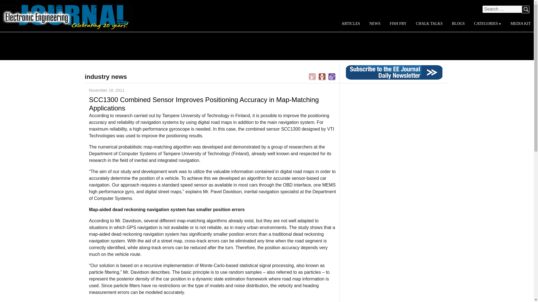 The height and width of the screenshot is (302, 538). Describe the element at coordinates (458, 23) in the screenshot. I see `BLOGS` at that location.